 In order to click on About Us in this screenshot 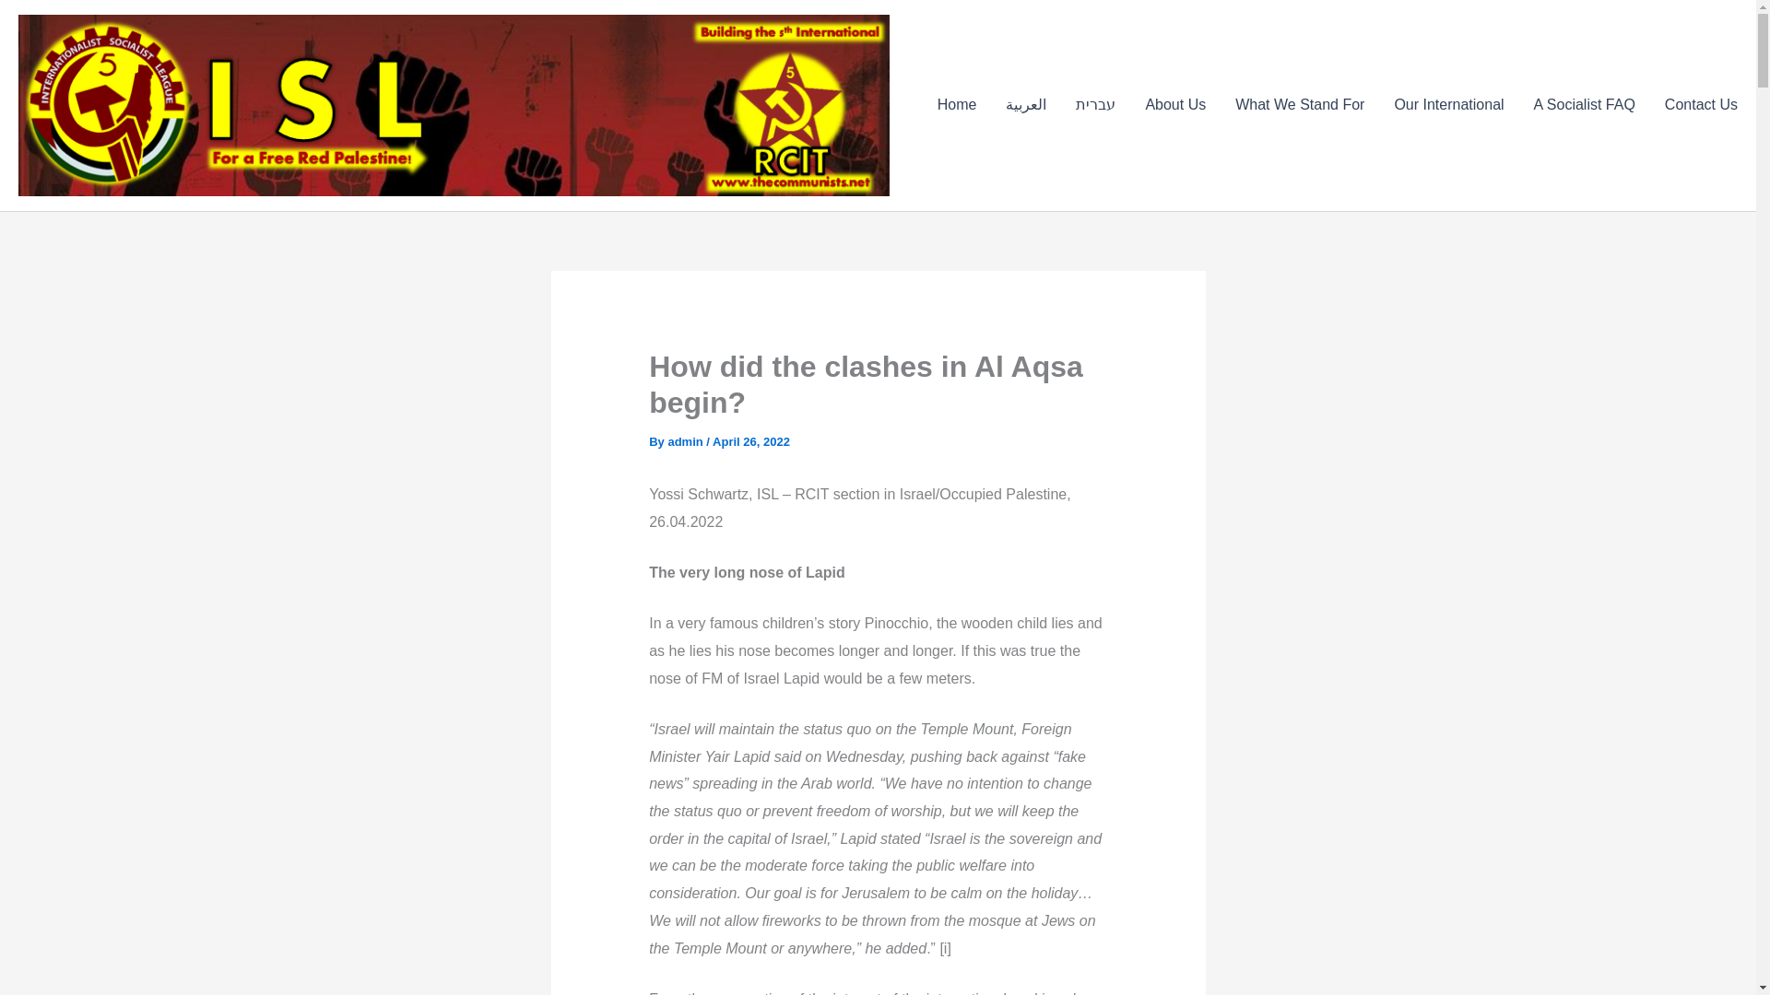, I will do `click(1175, 105)`.